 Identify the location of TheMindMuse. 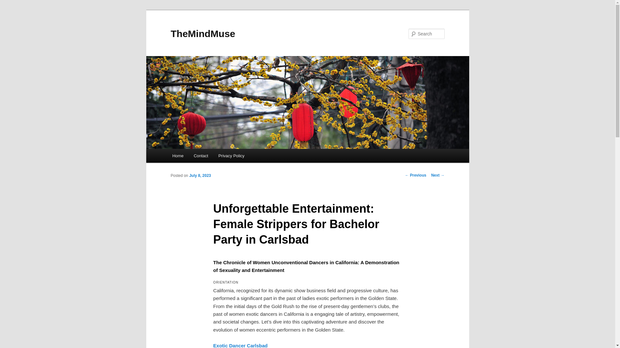
(203, 34).